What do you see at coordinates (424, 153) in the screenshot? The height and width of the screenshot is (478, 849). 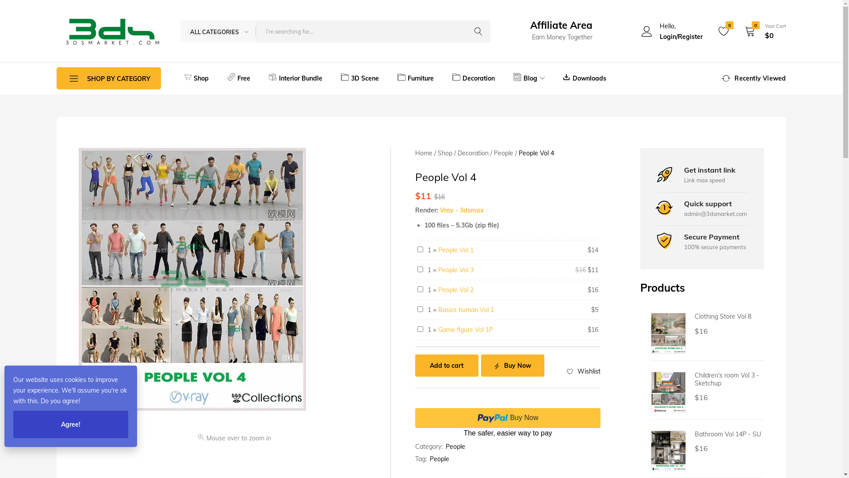 I see `Home` at bounding box center [424, 153].